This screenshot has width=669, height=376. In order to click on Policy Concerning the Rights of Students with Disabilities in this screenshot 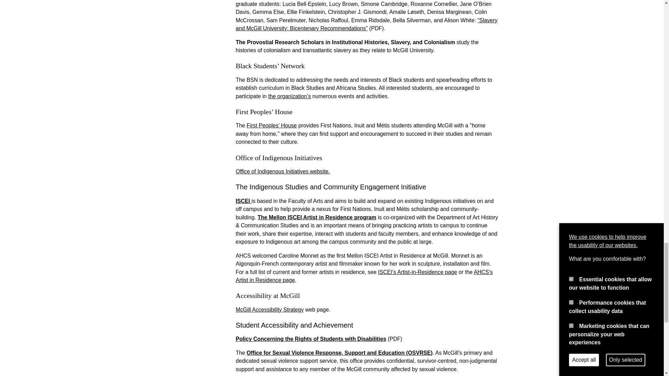, I will do `click(310, 339)`.